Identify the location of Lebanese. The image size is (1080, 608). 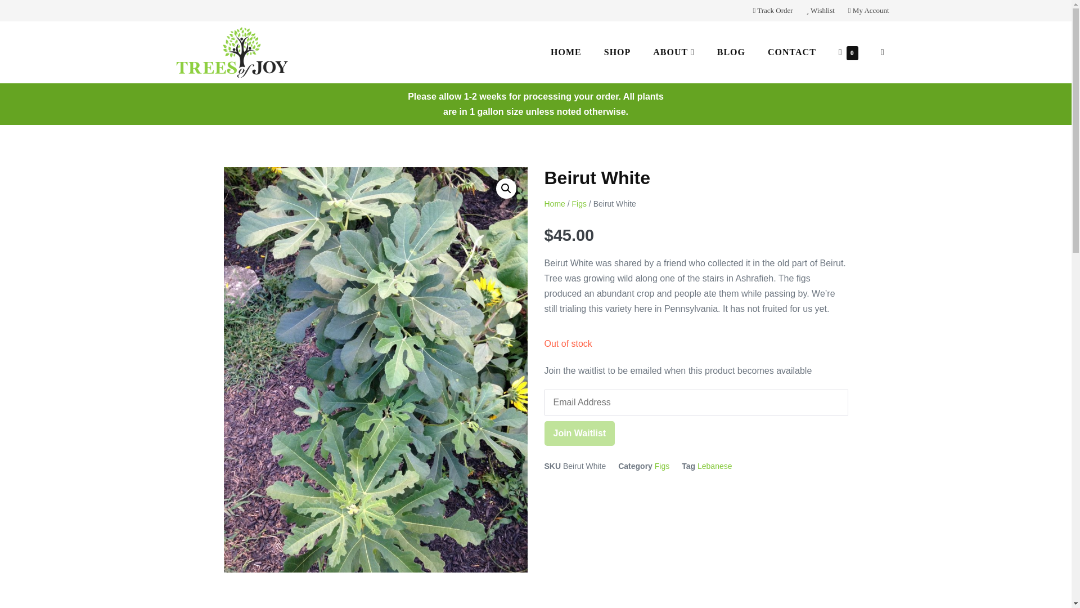
(714, 466).